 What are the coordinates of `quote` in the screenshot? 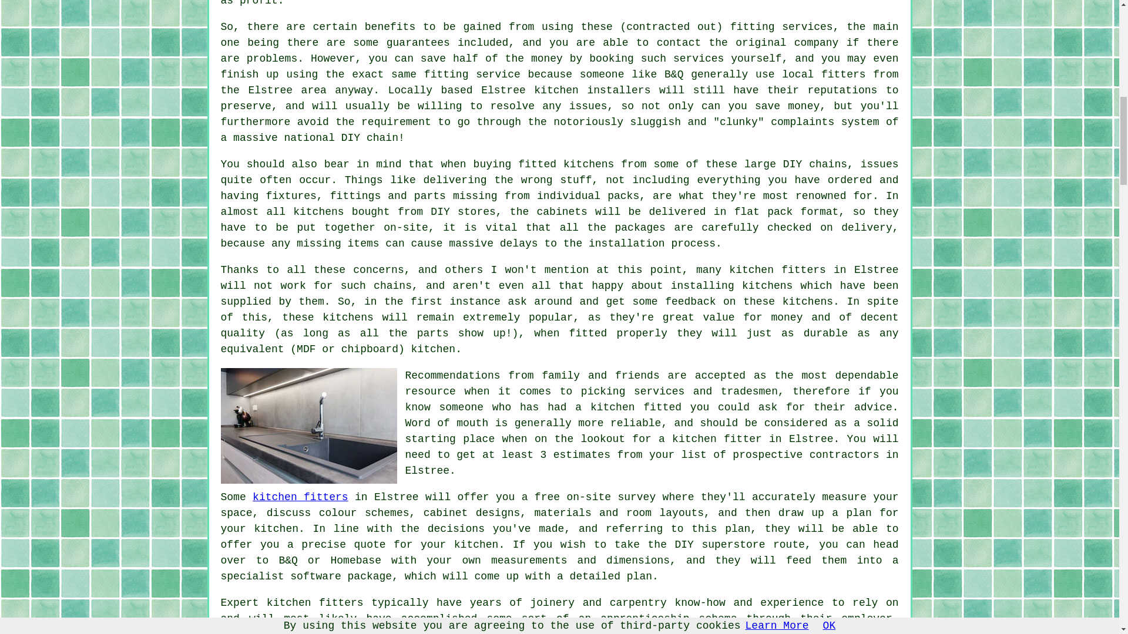 It's located at (370, 545).